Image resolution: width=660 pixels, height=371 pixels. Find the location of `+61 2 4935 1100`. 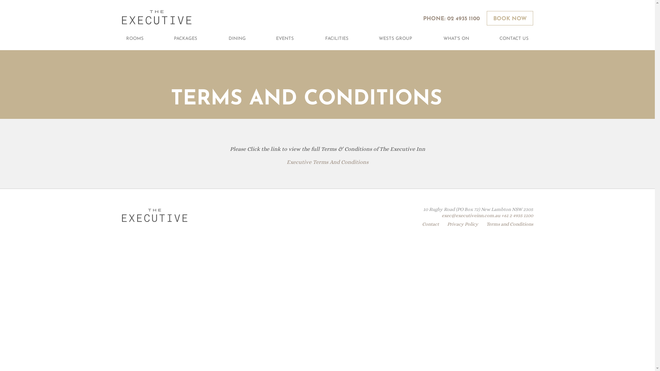

+61 2 4935 1100 is located at coordinates (517, 215).